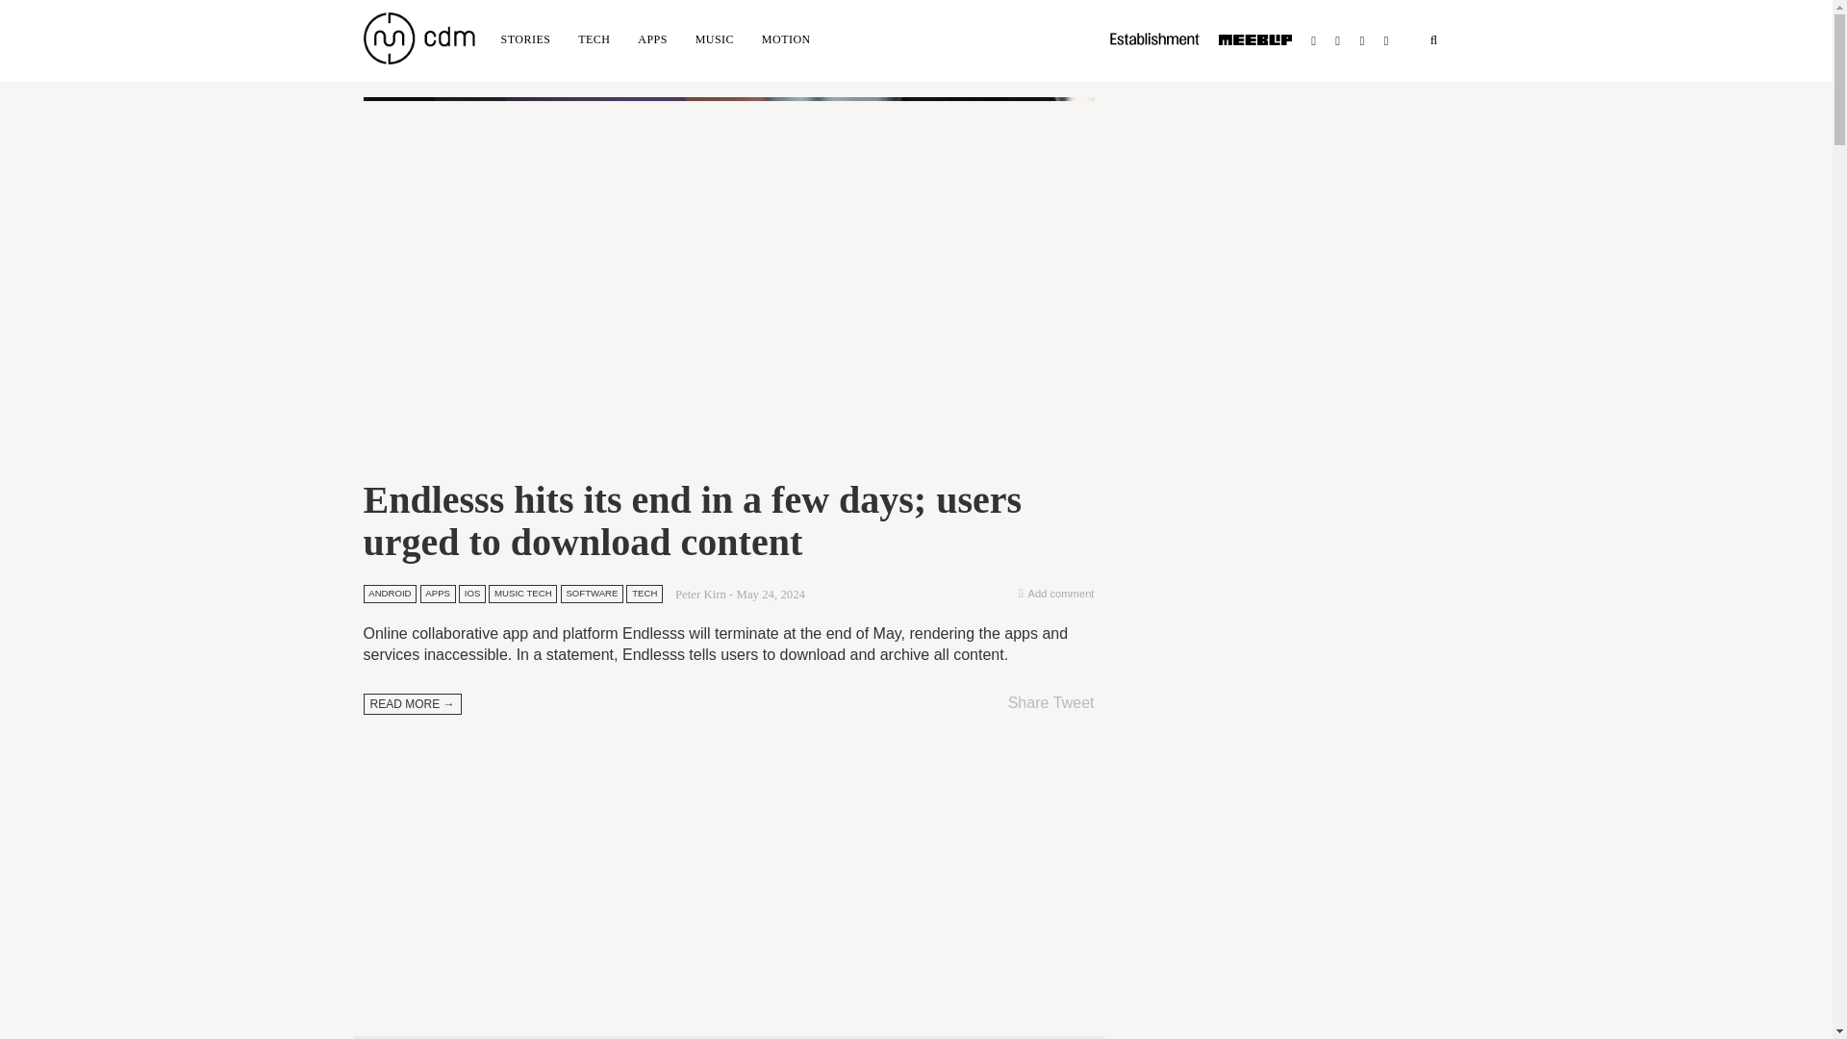 The image size is (1847, 1039). What do you see at coordinates (593, 594) in the screenshot?
I see `SOFTWARE` at bounding box center [593, 594].